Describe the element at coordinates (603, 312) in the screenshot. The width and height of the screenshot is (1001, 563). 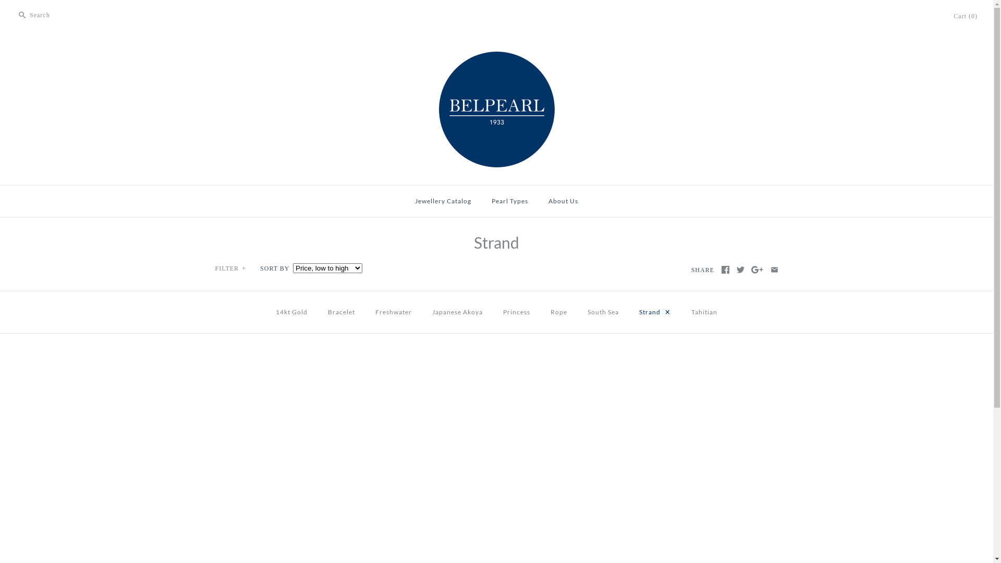
I see `South Sea` at that location.